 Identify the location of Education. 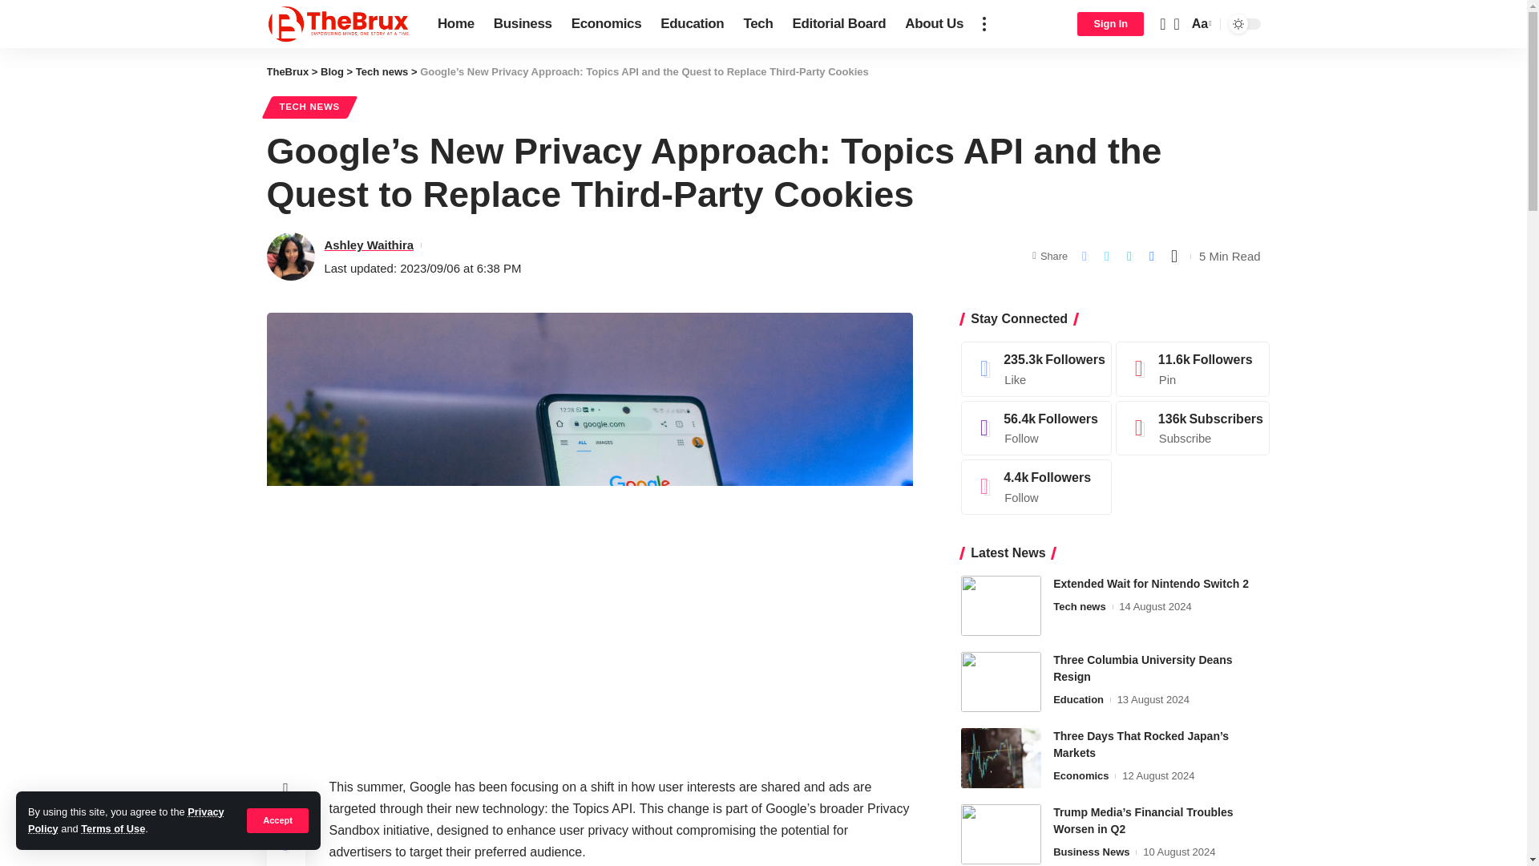
(693, 24).